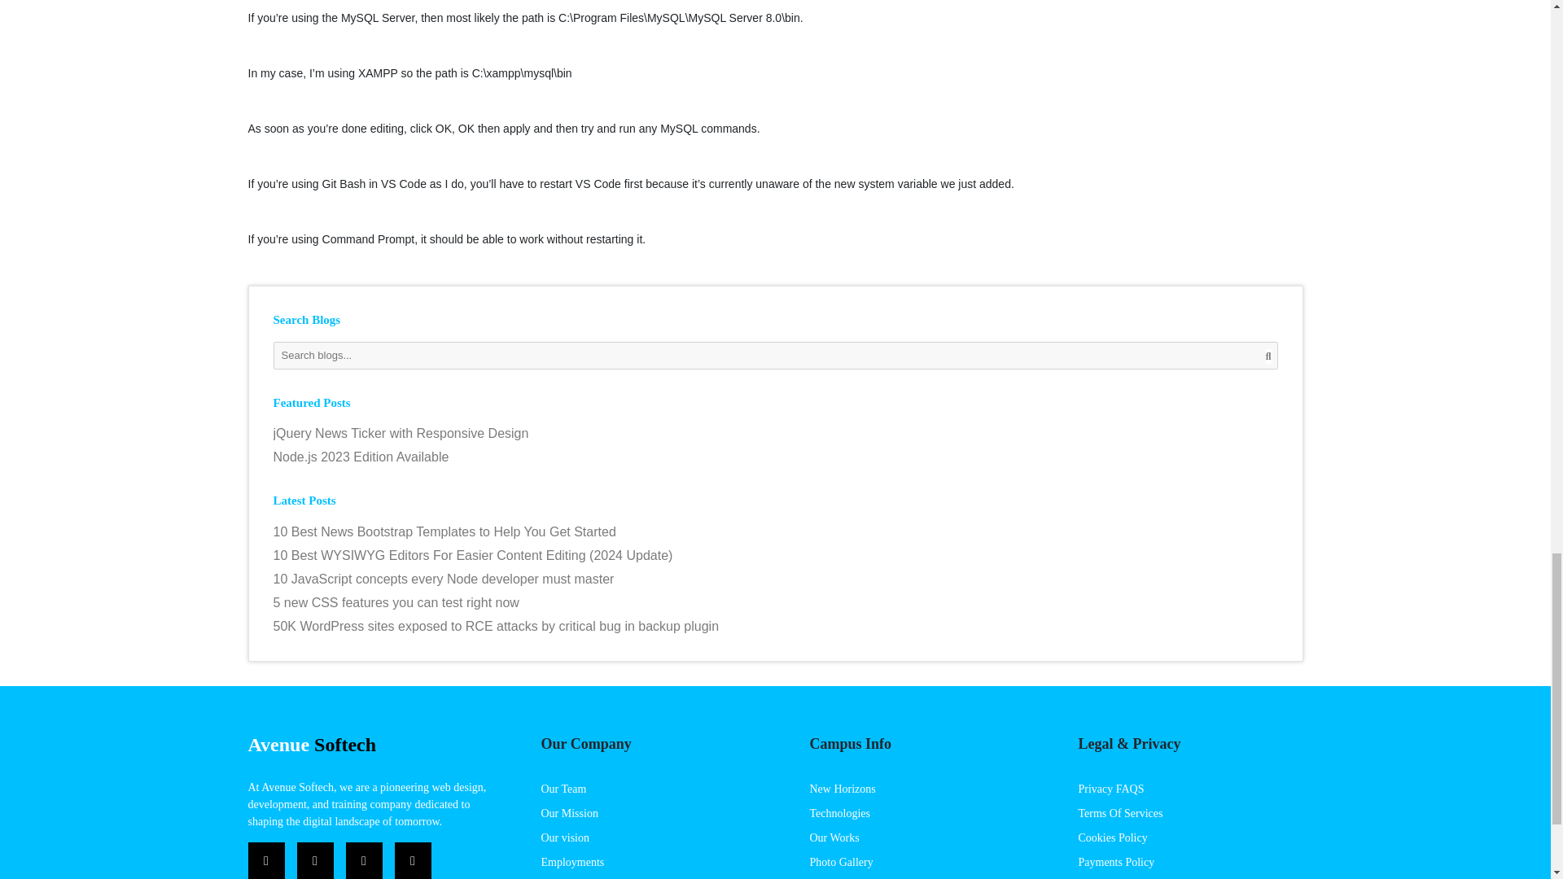 This screenshot has width=1563, height=879. I want to click on Privacy FAQS, so click(1110, 789).